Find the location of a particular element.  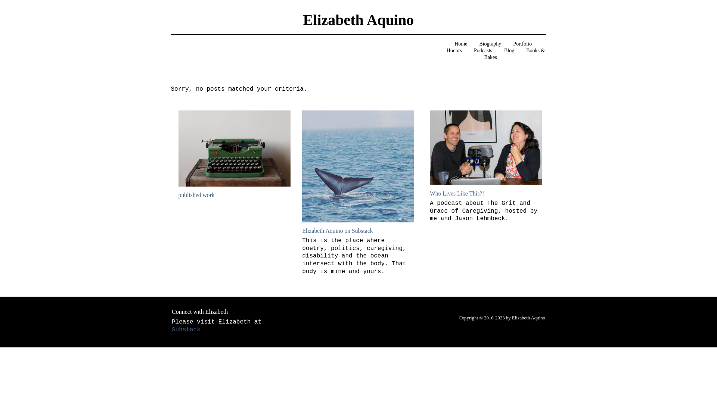

Portfolio is located at coordinates (522, 44).